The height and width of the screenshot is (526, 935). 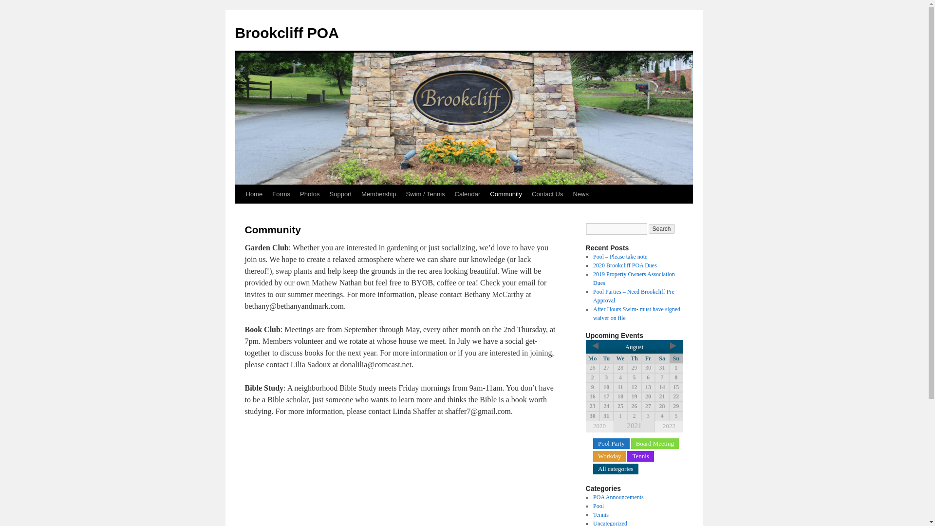 I want to click on Contact Us, so click(x=547, y=194).